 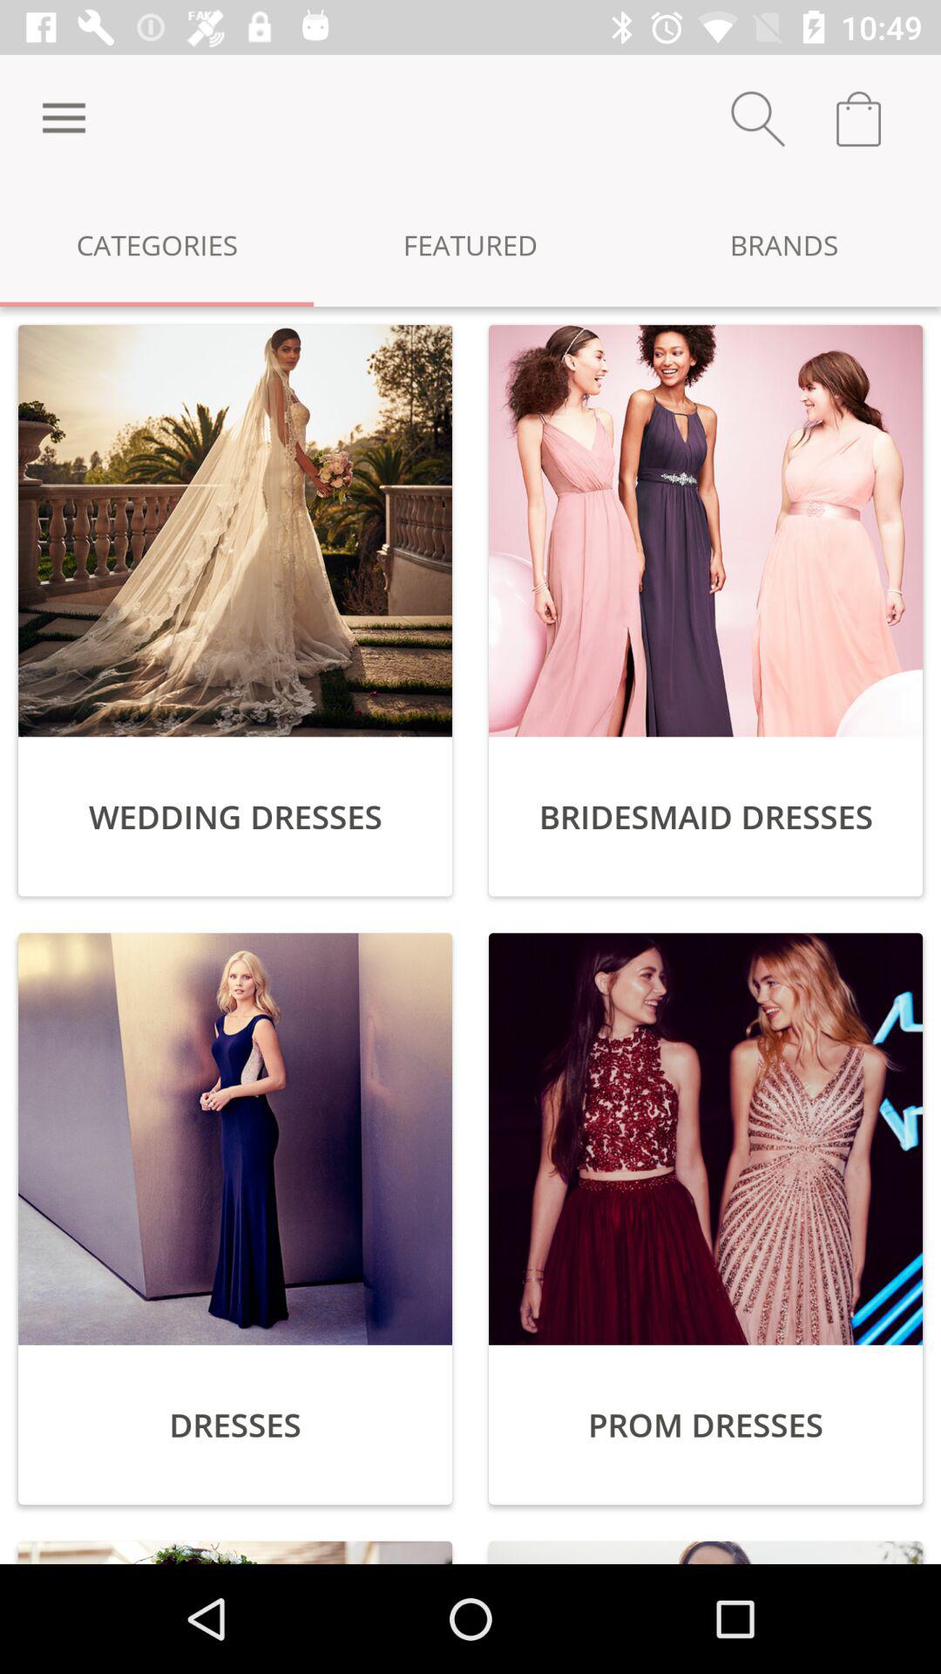 I want to click on turn on icon to the left of the featured item, so click(x=157, y=244).